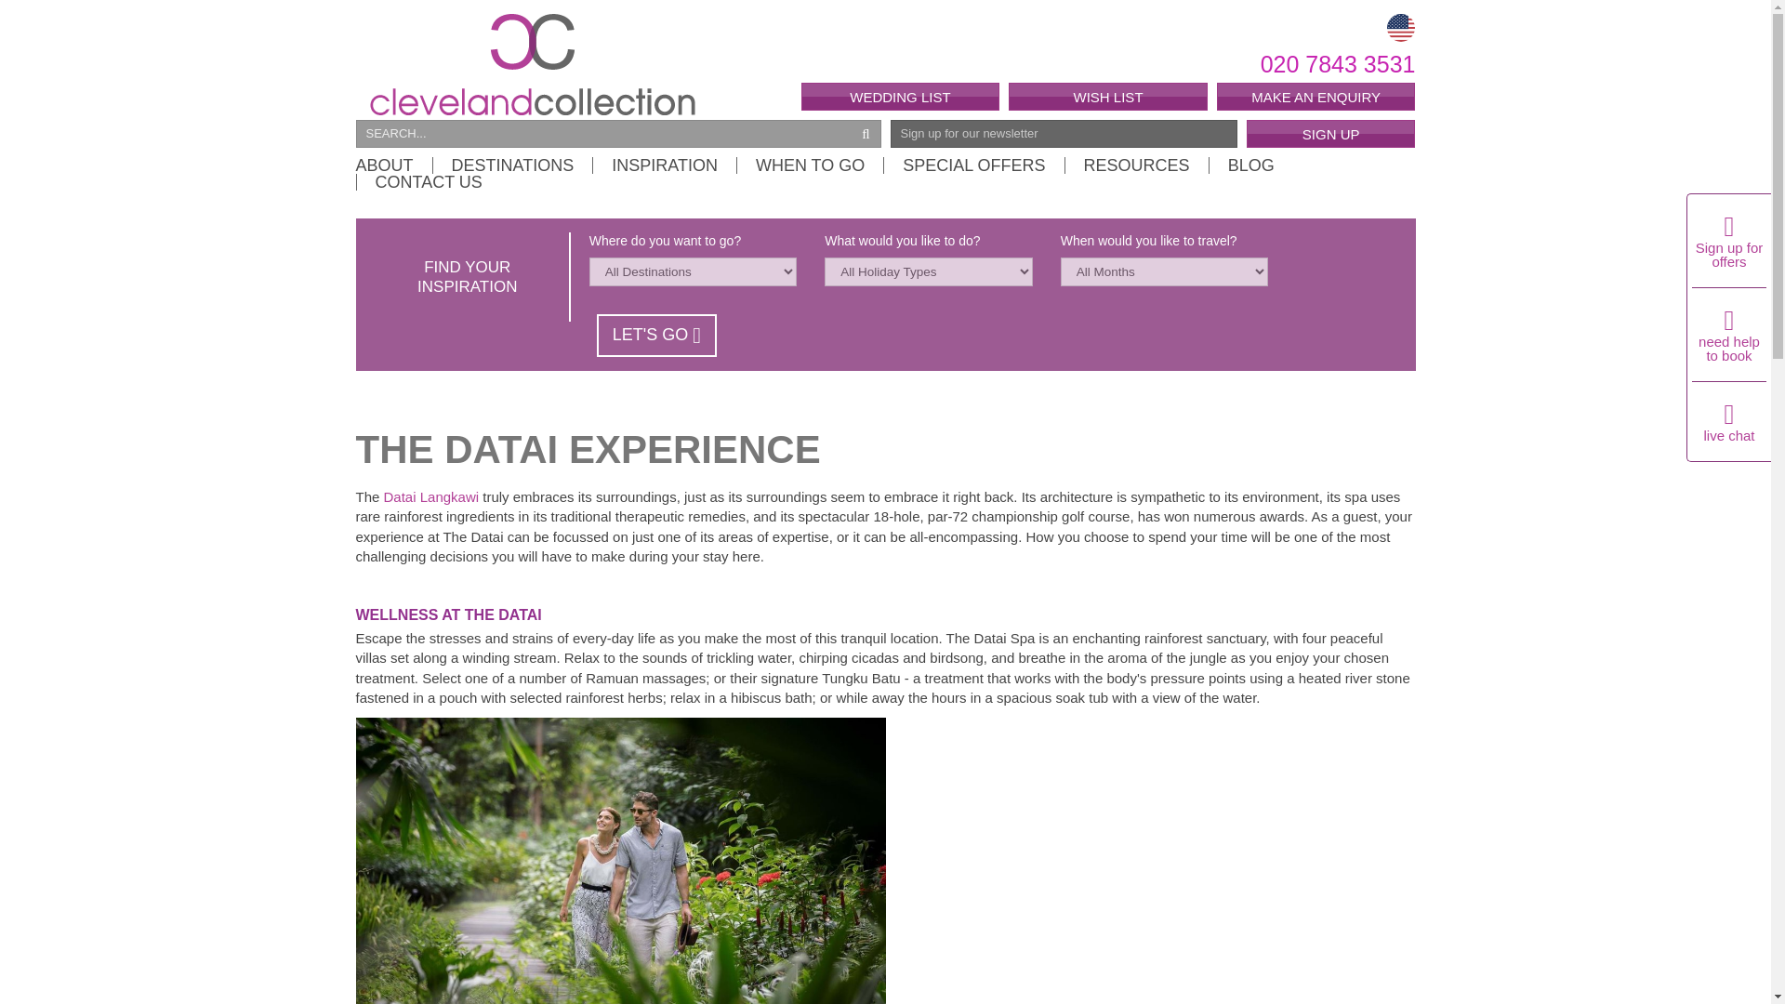 Image resolution: width=1785 pixels, height=1004 pixels. I want to click on WEDDING LIST, so click(900, 96).